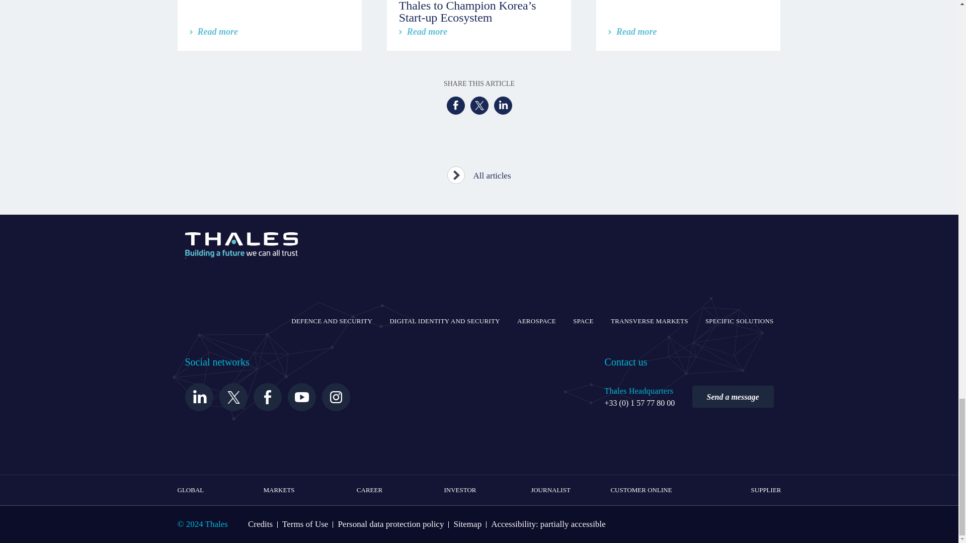 The image size is (966, 543). I want to click on Facebook, so click(455, 106).